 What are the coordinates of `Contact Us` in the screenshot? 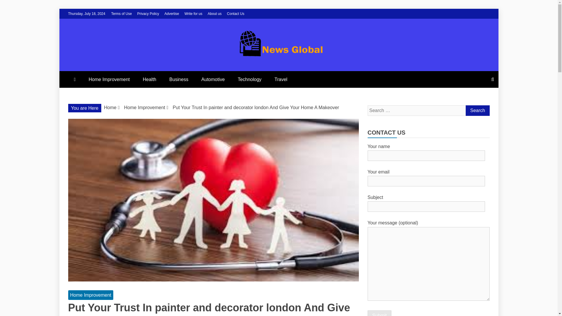 It's located at (235, 13).